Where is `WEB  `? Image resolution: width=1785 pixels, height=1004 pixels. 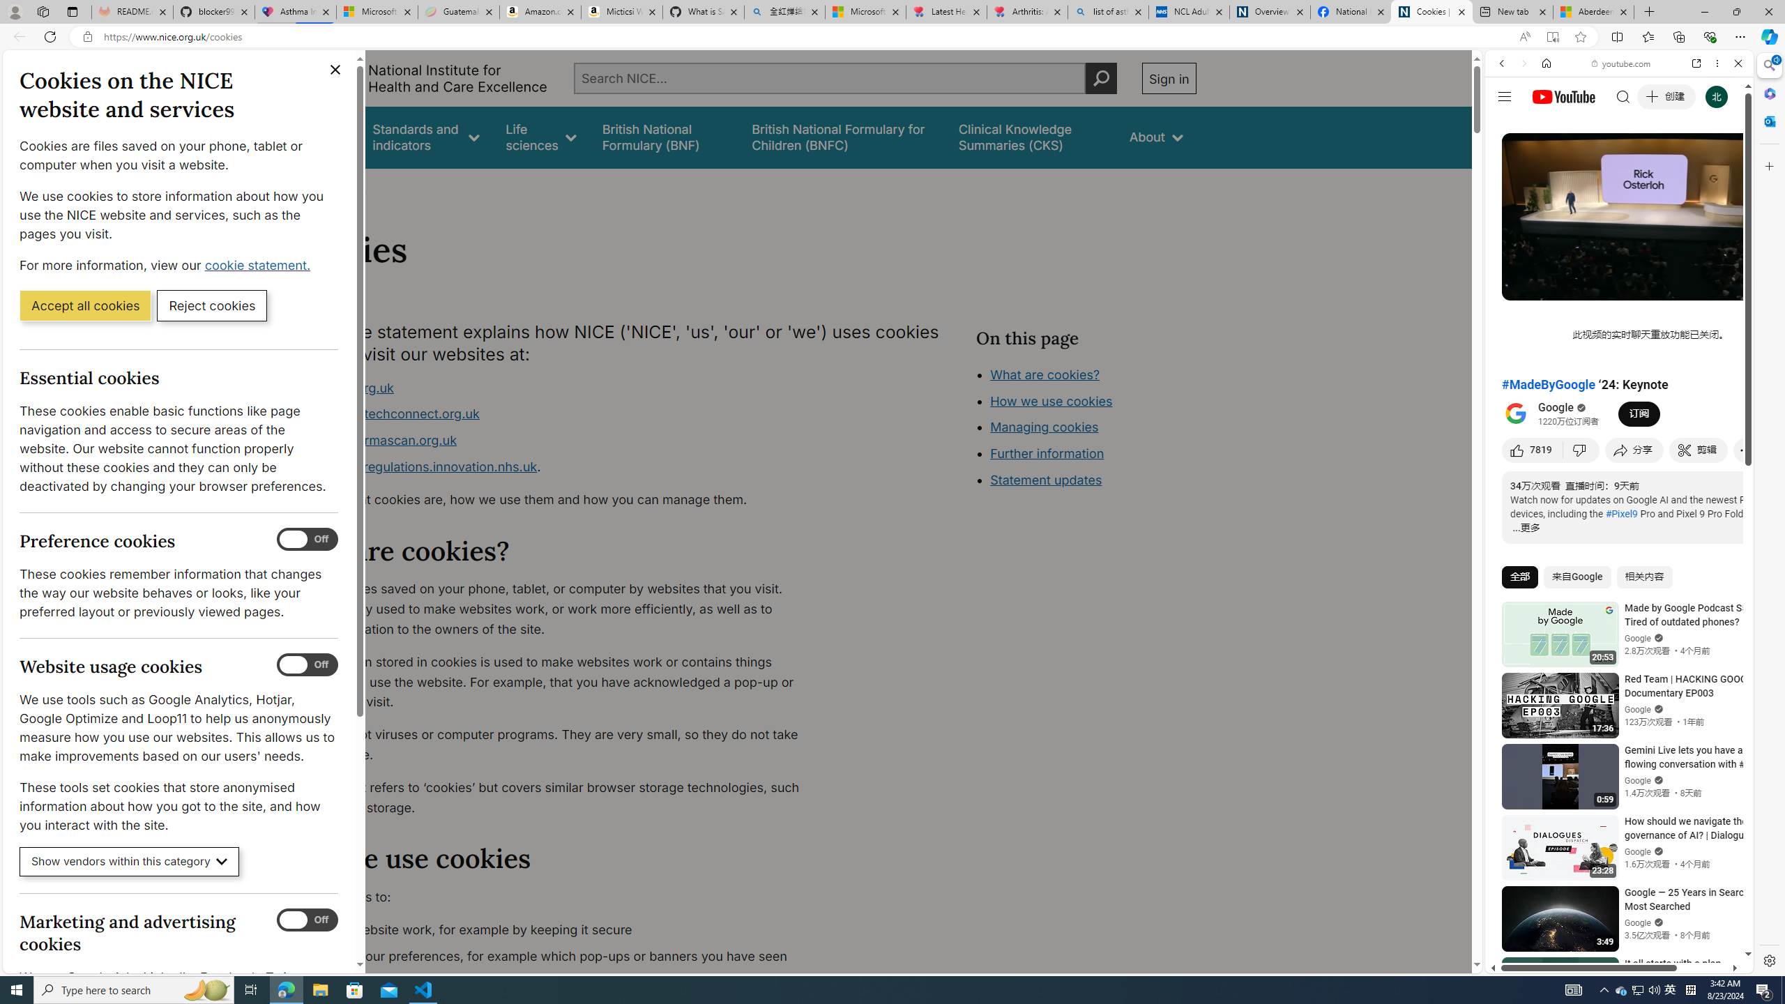 WEB   is located at coordinates (1508, 160).